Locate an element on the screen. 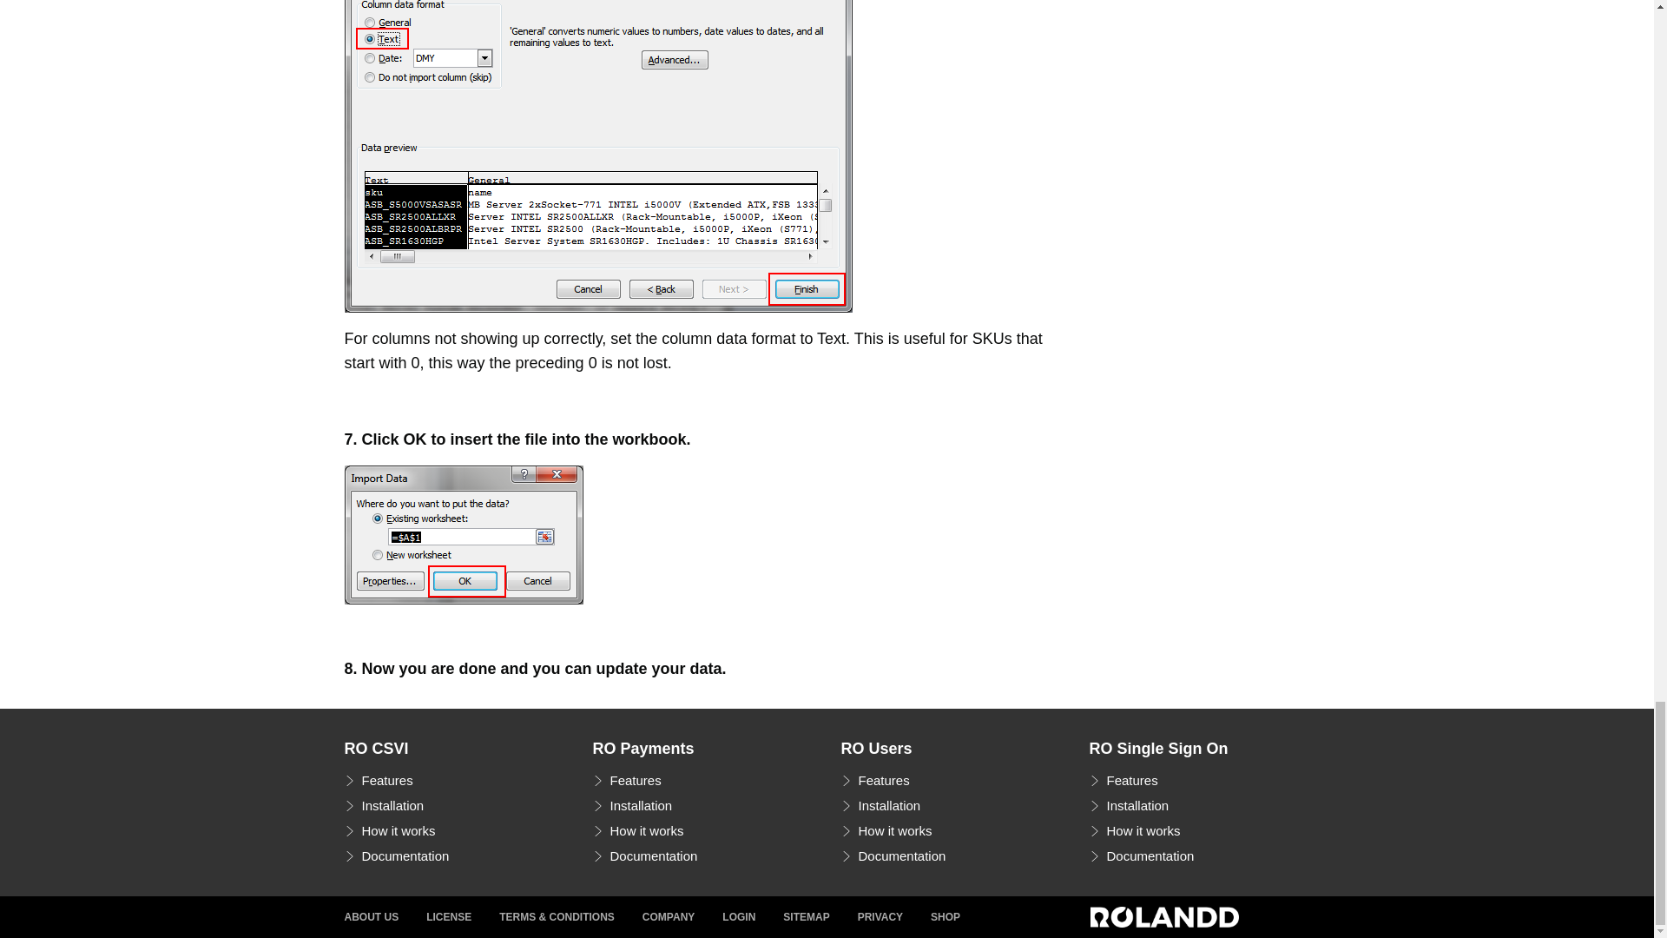  Installation is located at coordinates (880, 805).